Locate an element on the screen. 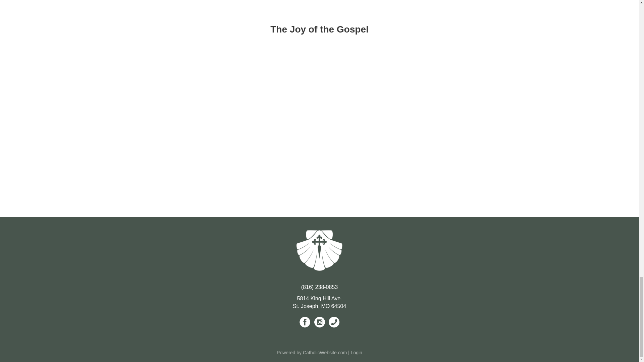  Instagram is located at coordinates (319, 322).